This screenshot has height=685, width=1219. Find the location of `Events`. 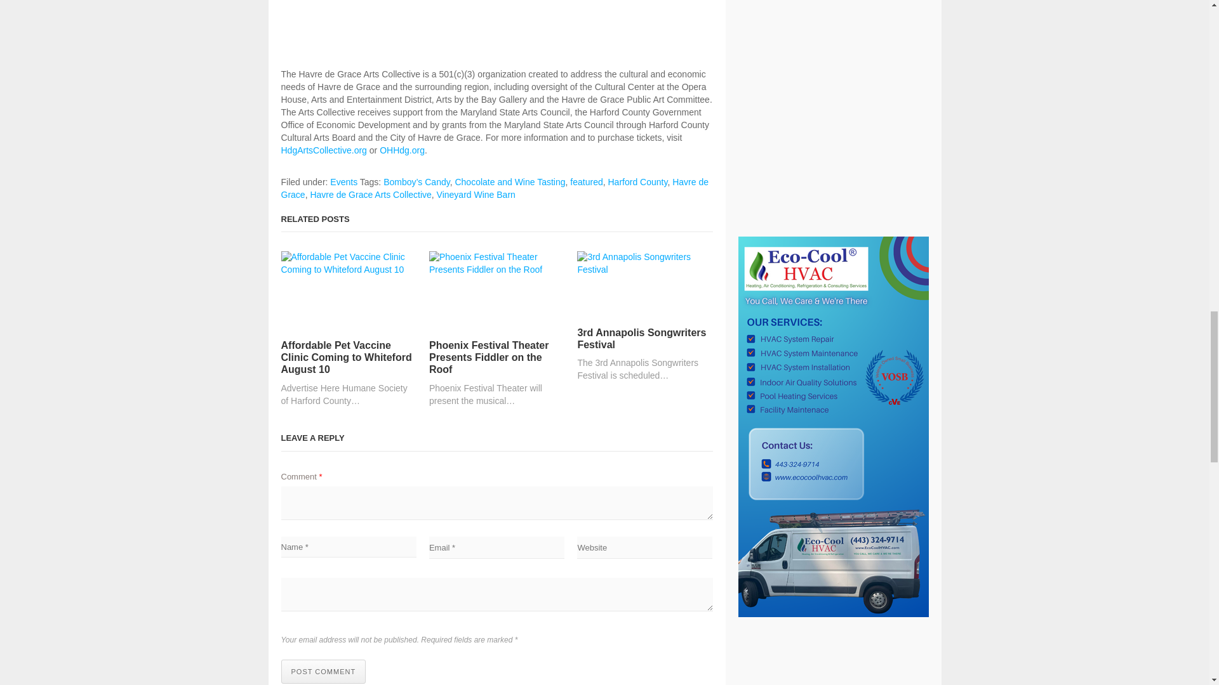

Events is located at coordinates (343, 181).